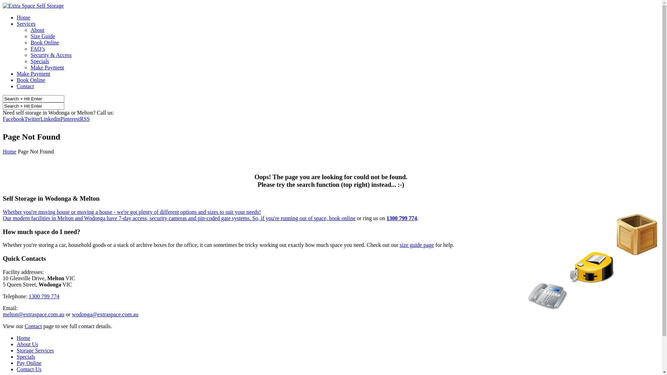 Image resolution: width=667 pixels, height=375 pixels. Describe the element at coordinates (26, 24) in the screenshot. I see `Services` at that location.